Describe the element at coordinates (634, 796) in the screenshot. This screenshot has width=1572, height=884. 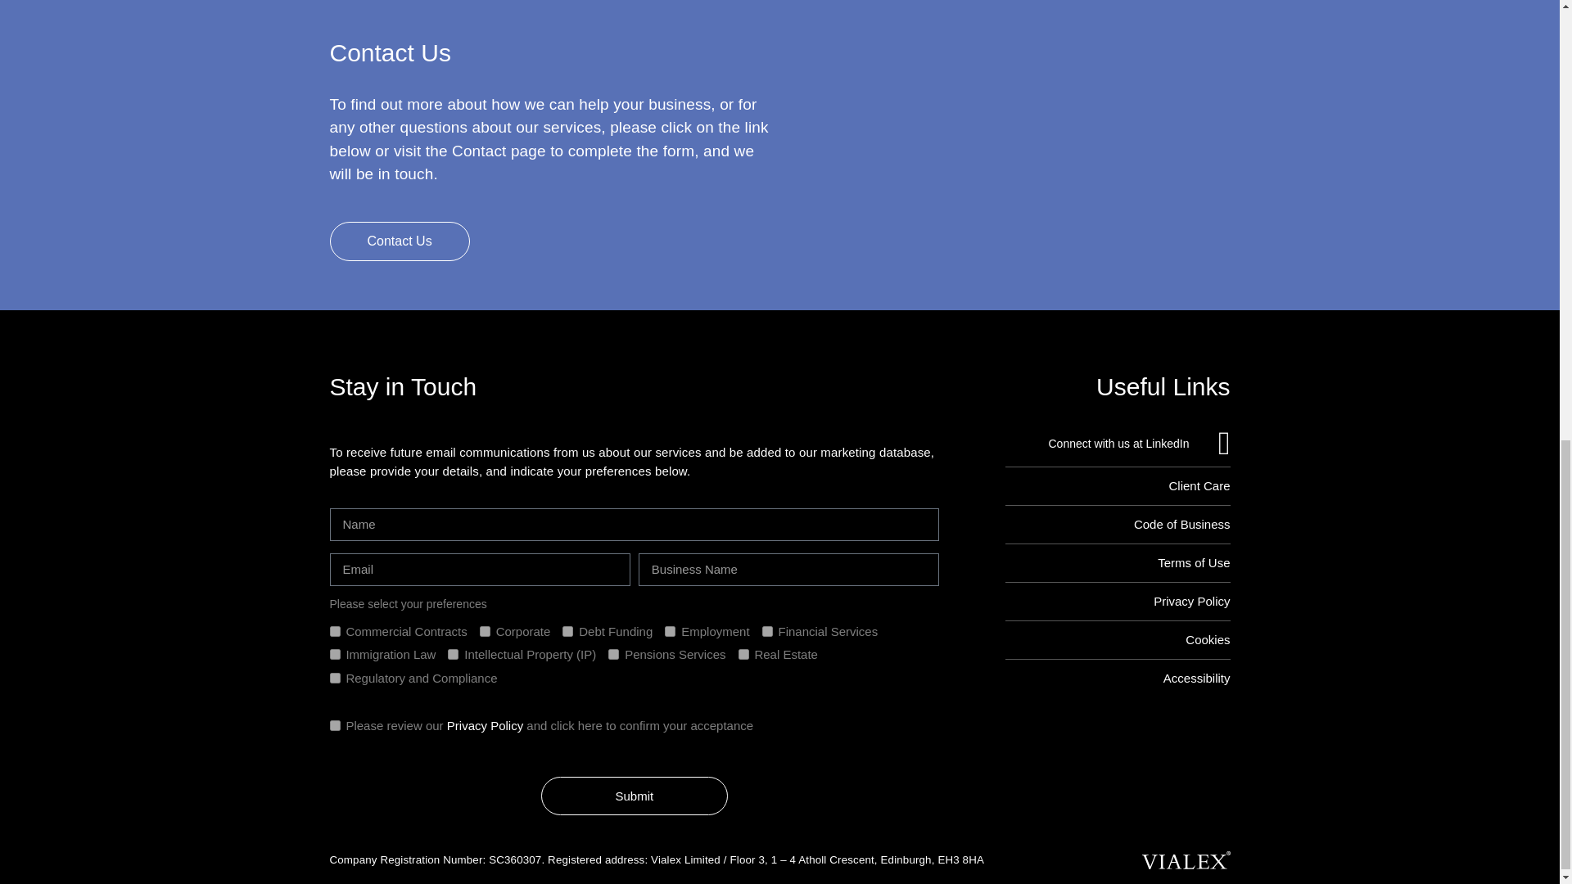
I see `Submit` at that location.